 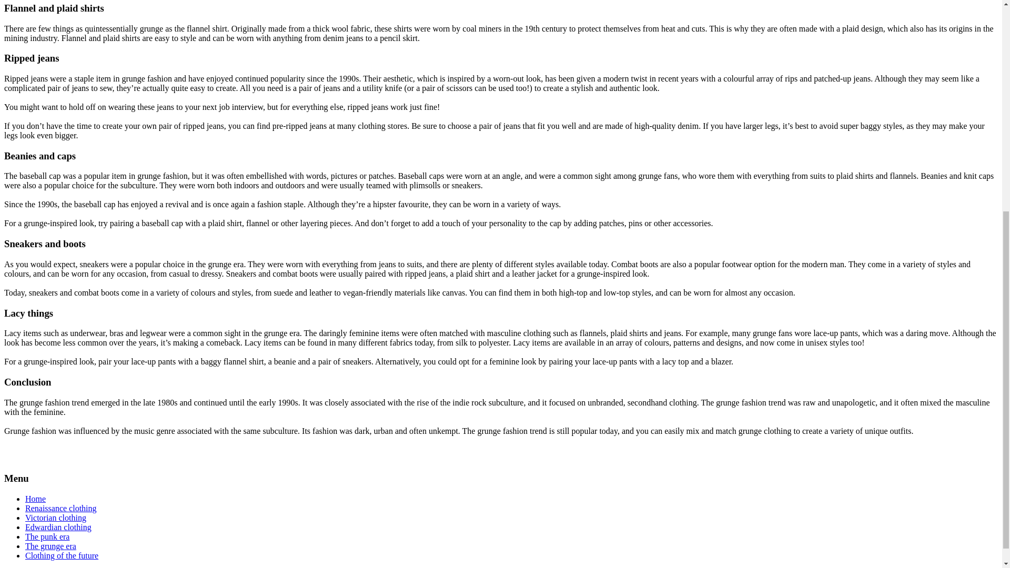 I want to click on Edwardian clothing, so click(x=58, y=527).